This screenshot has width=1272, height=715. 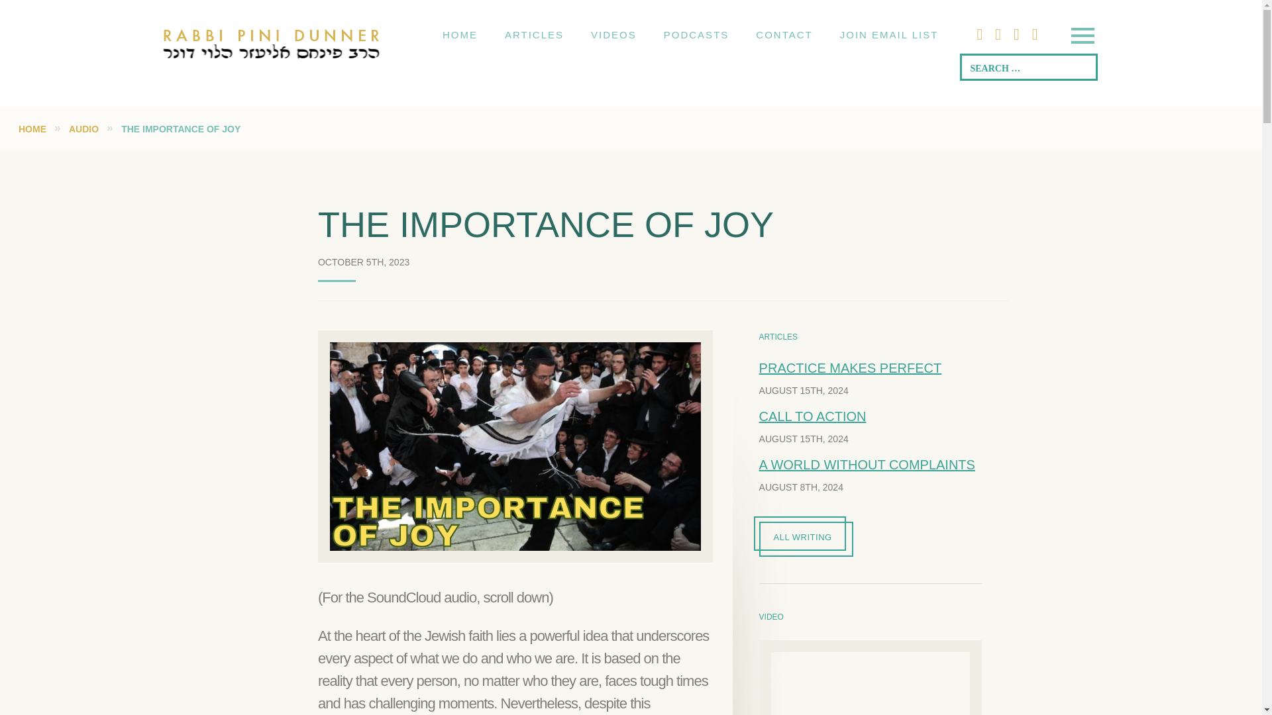 What do you see at coordinates (889, 34) in the screenshot?
I see `JOIN EMAIL LIST` at bounding box center [889, 34].